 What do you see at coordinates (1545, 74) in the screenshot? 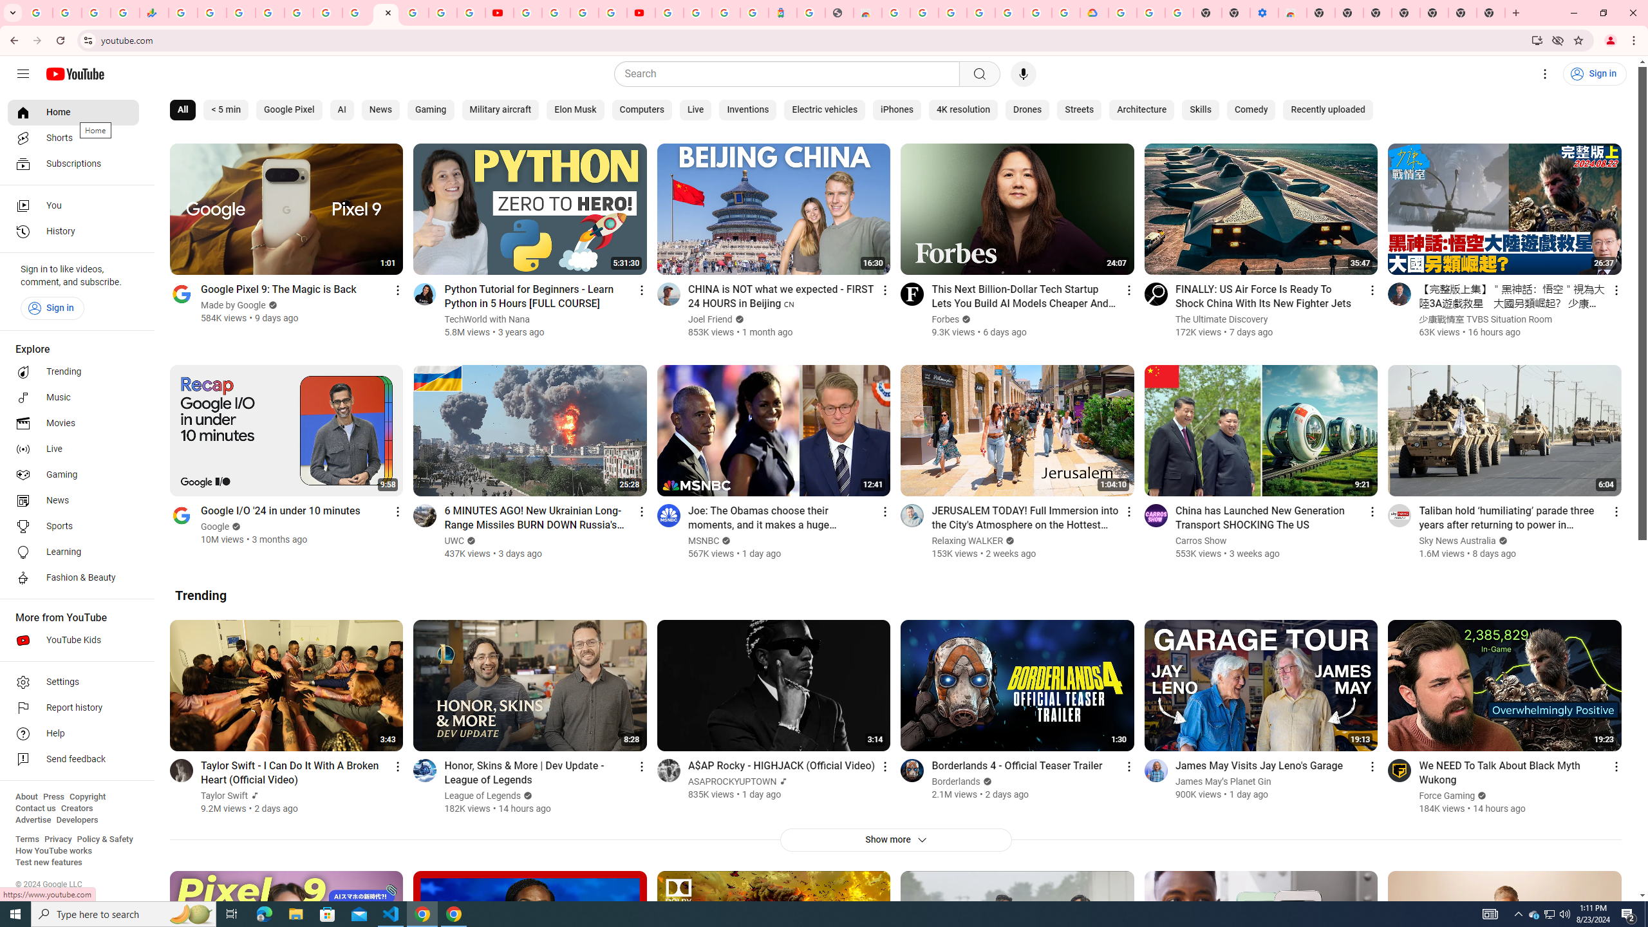
I see `Settings` at bounding box center [1545, 74].